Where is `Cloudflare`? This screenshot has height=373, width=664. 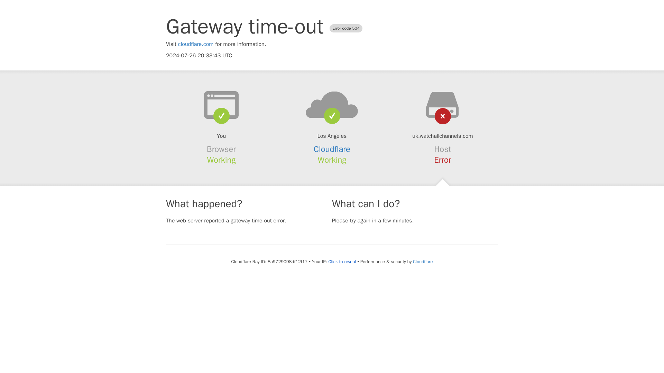
Cloudflare is located at coordinates (423, 261).